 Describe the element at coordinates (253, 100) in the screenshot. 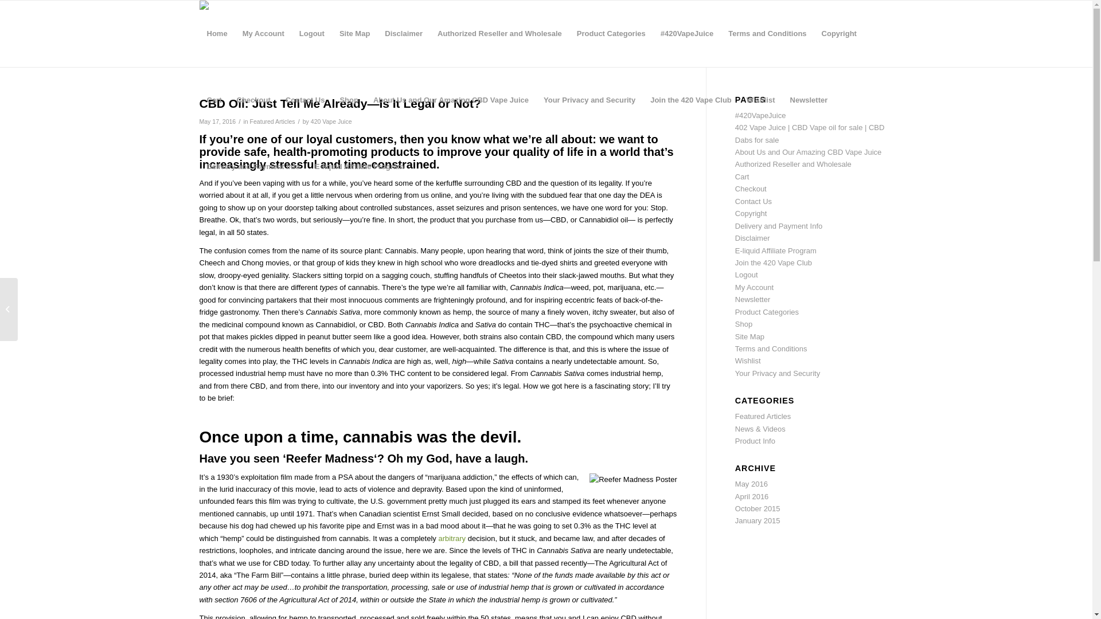

I see `Checkout` at that location.